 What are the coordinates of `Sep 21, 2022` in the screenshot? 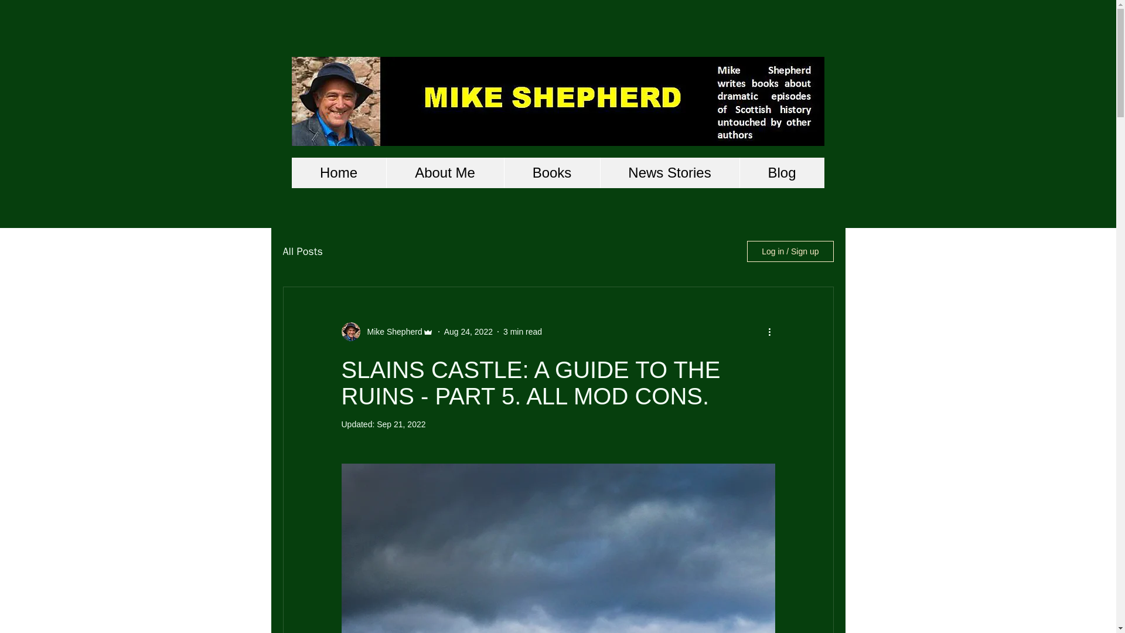 It's located at (401, 424).